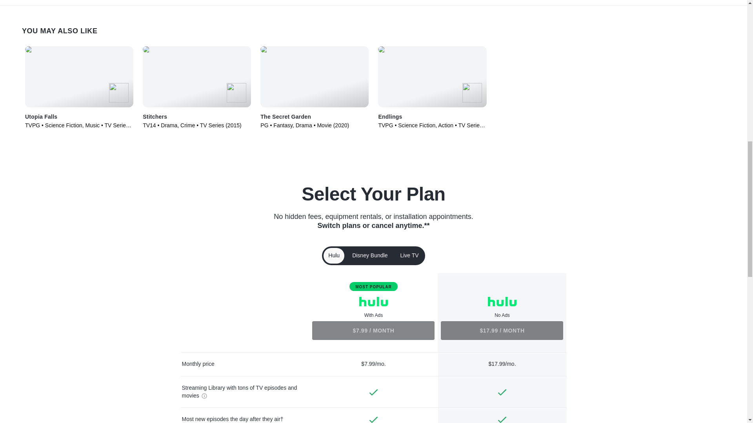 The height and width of the screenshot is (423, 753). I want to click on Streaming Library with tons of TV episodes and movies info, so click(203, 396).